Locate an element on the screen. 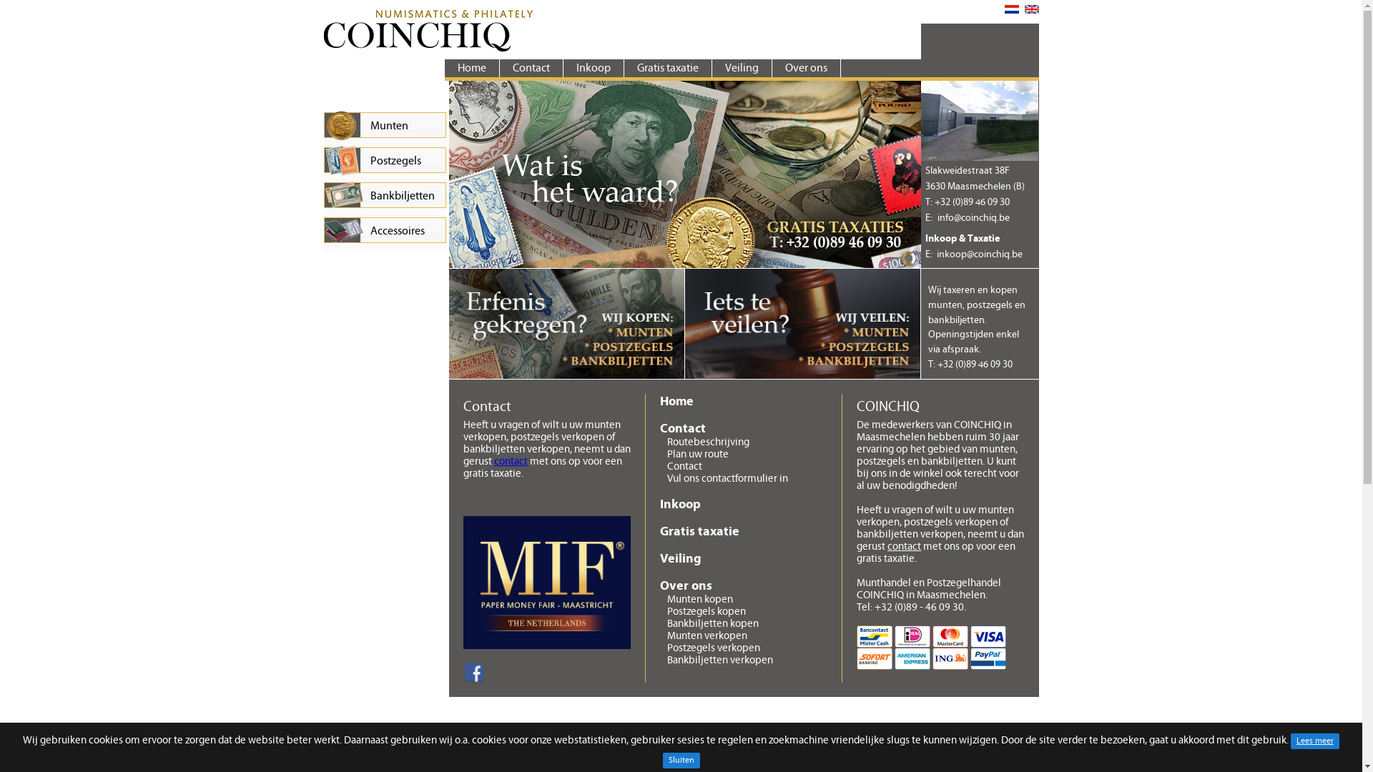  Munten verkopen is located at coordinates (707, 636).